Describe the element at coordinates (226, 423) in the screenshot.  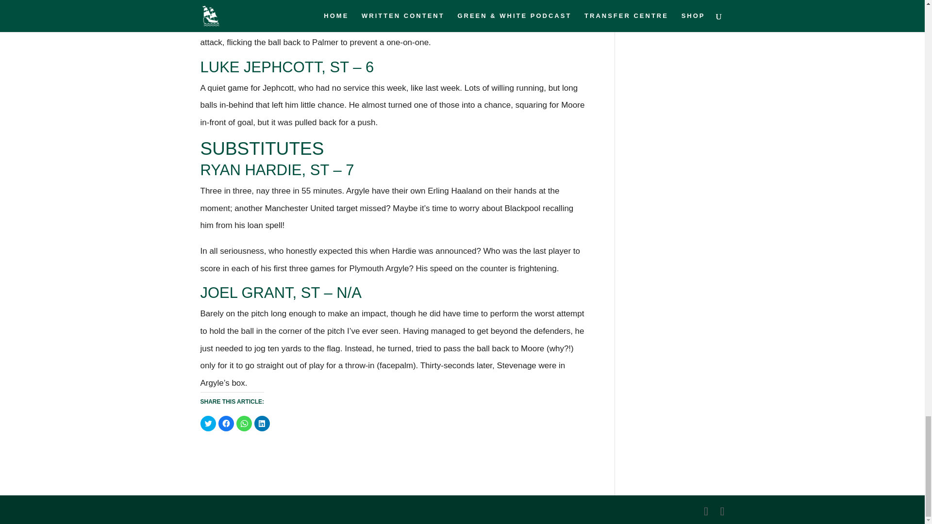
I see `Click to share on Facebook` at that location.